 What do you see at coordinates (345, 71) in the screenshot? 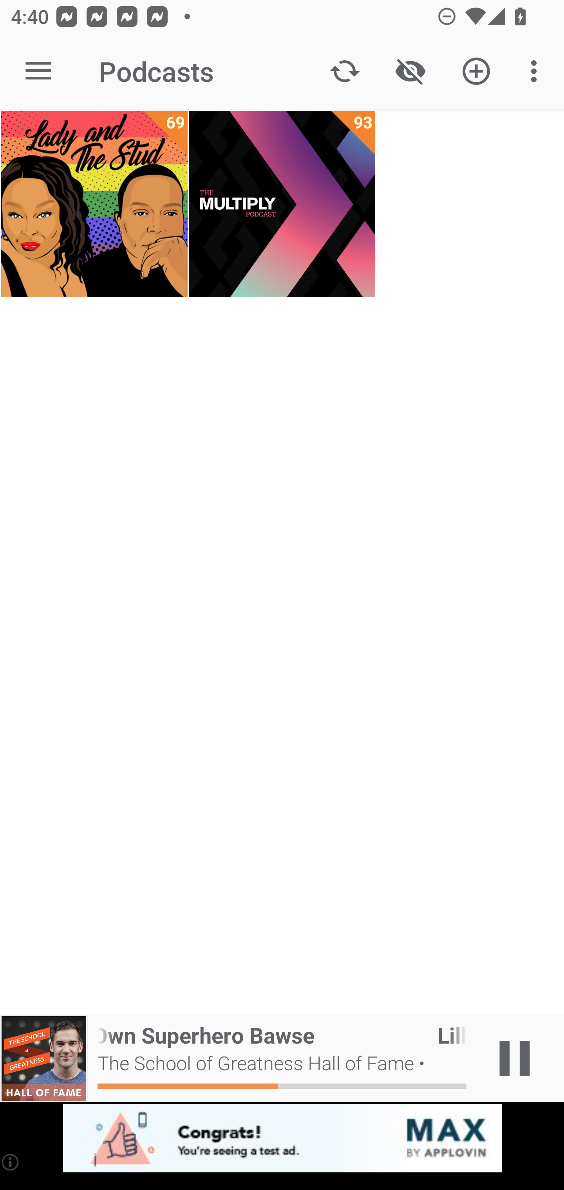
I see `Update` at bounding box center [345, 71].